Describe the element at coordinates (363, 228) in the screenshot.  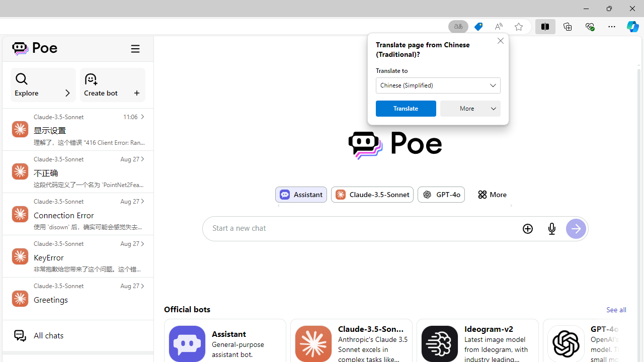
I see `Start a new chat` at that location.